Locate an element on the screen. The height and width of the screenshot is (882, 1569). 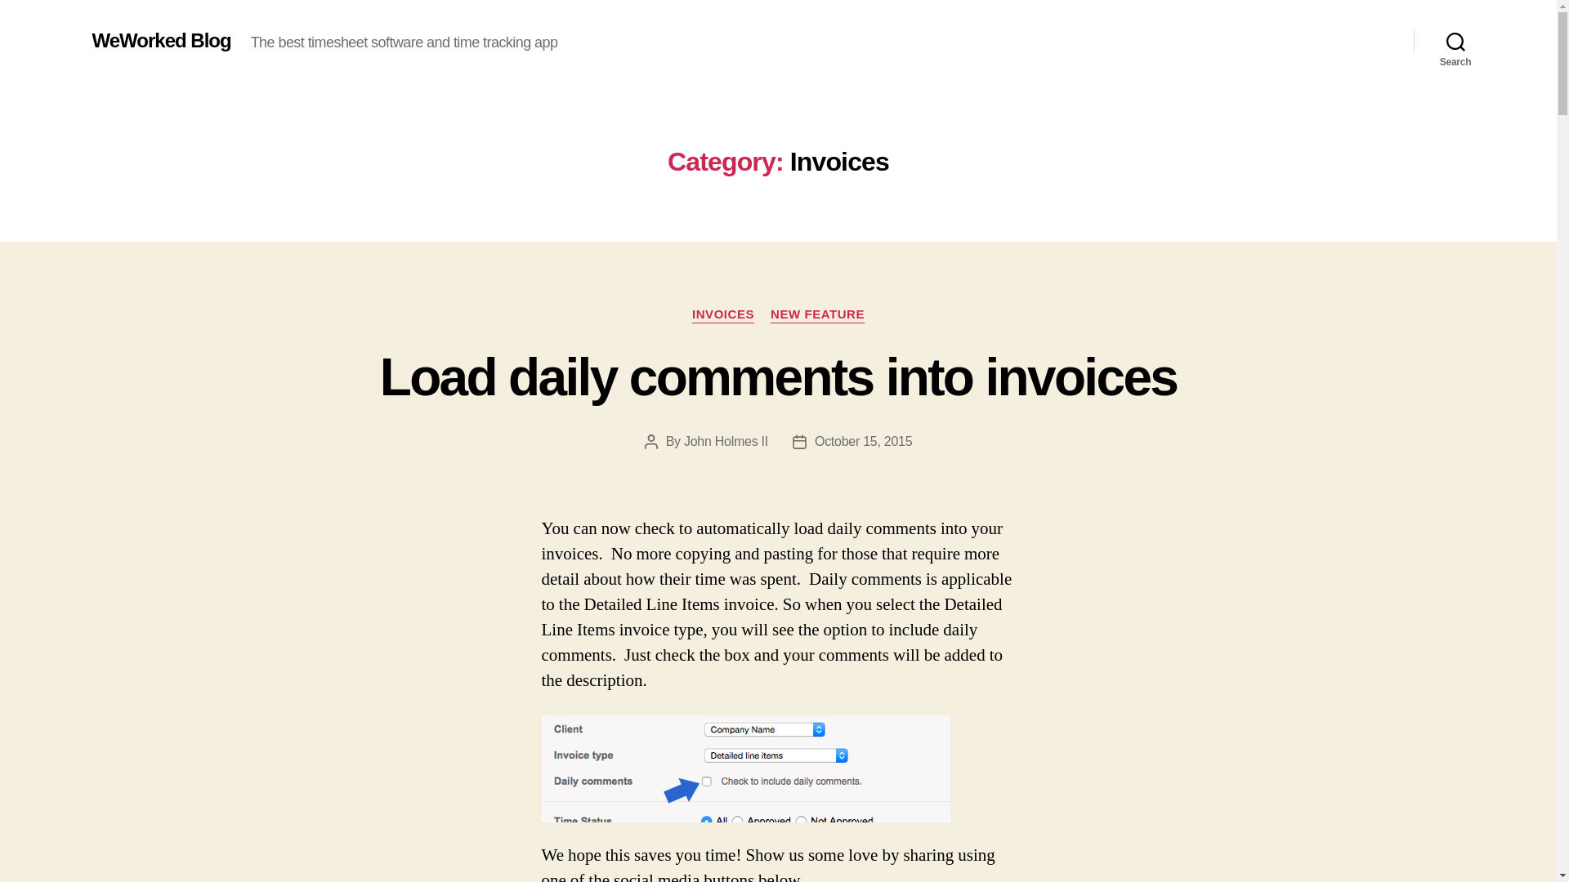
NEW FEATURE is located at coordinates (817, 315).